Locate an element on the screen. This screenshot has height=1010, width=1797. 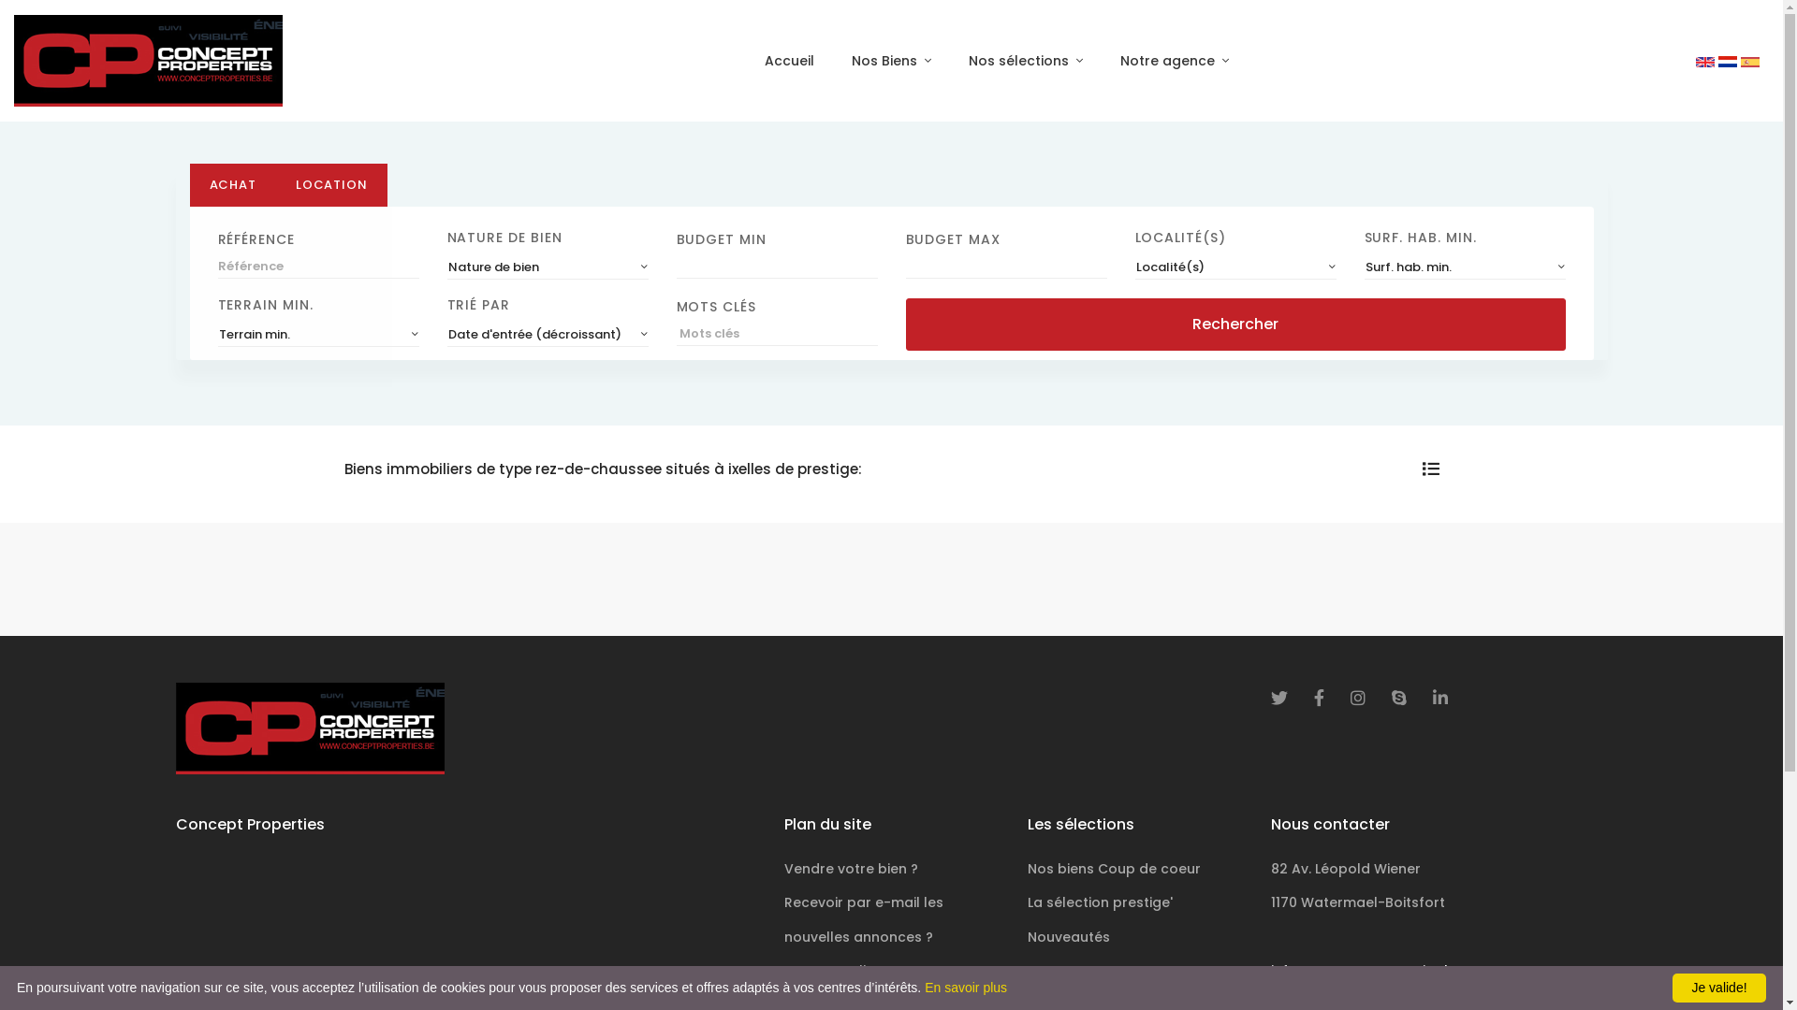
ACHAT is located at coordinates (232, 185).